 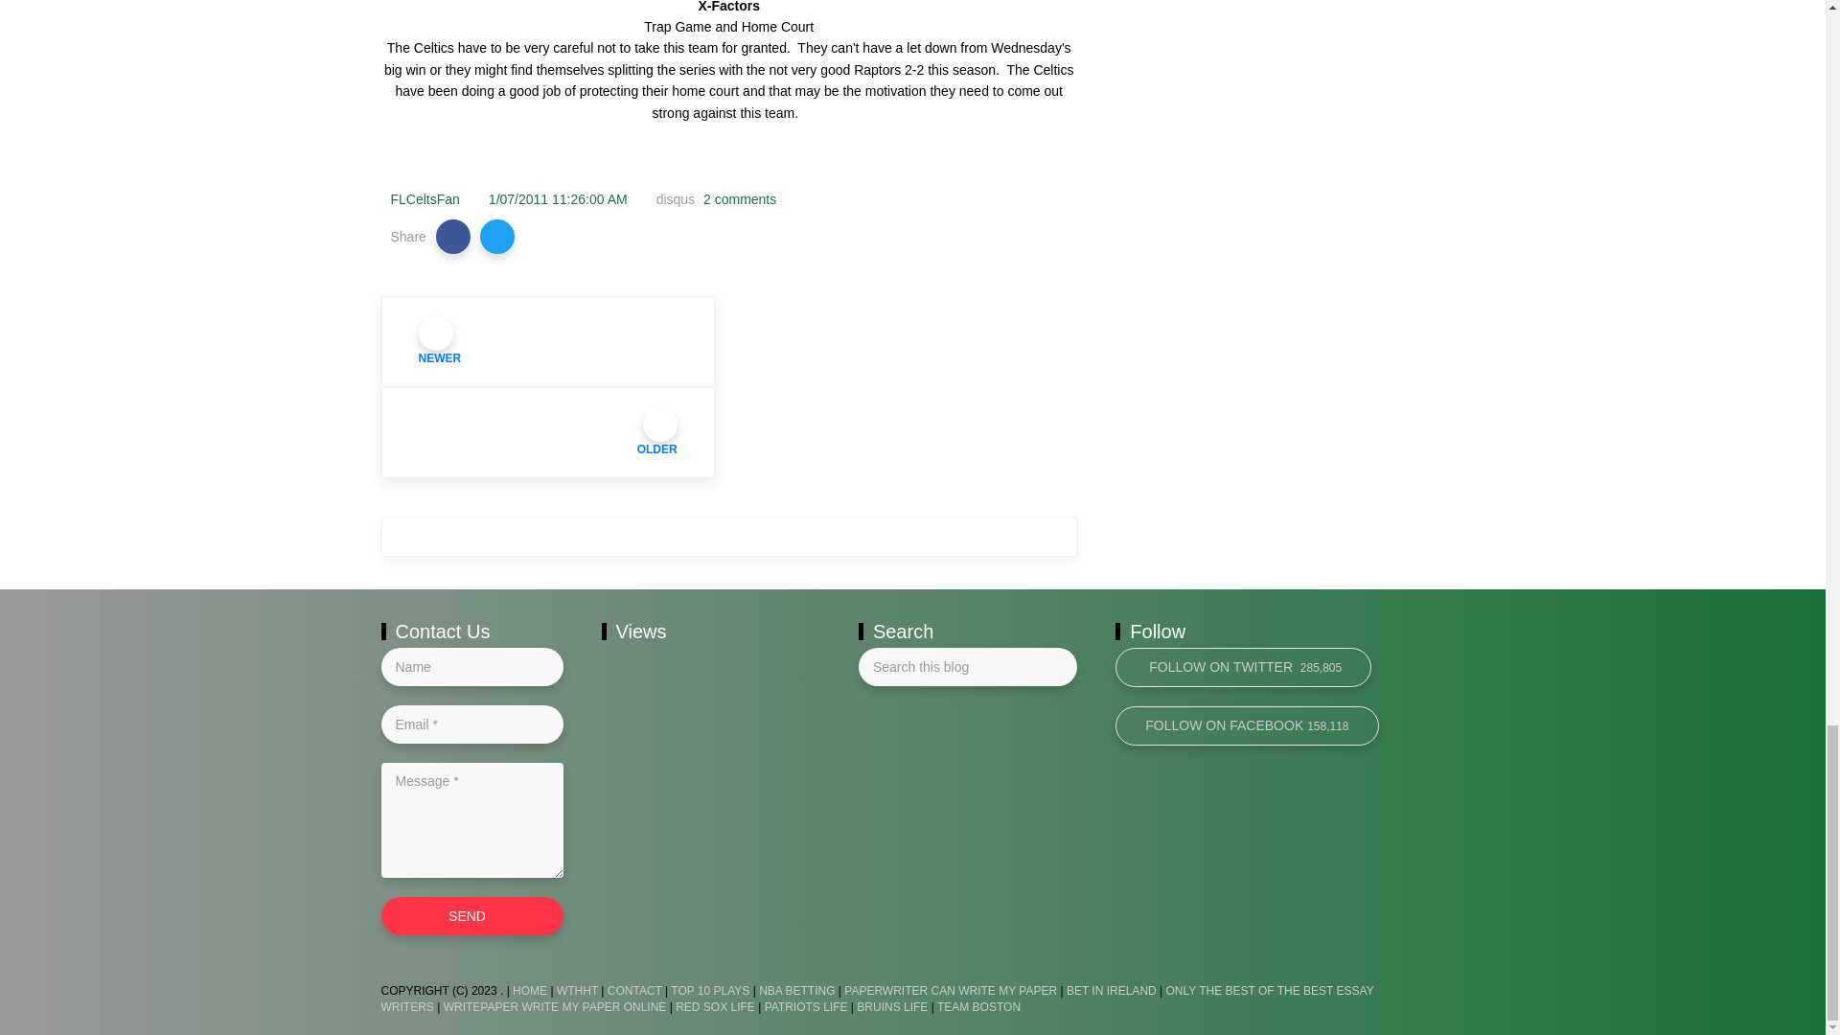 I want to click on FLCeltsFan, so click(x=425, y=199).